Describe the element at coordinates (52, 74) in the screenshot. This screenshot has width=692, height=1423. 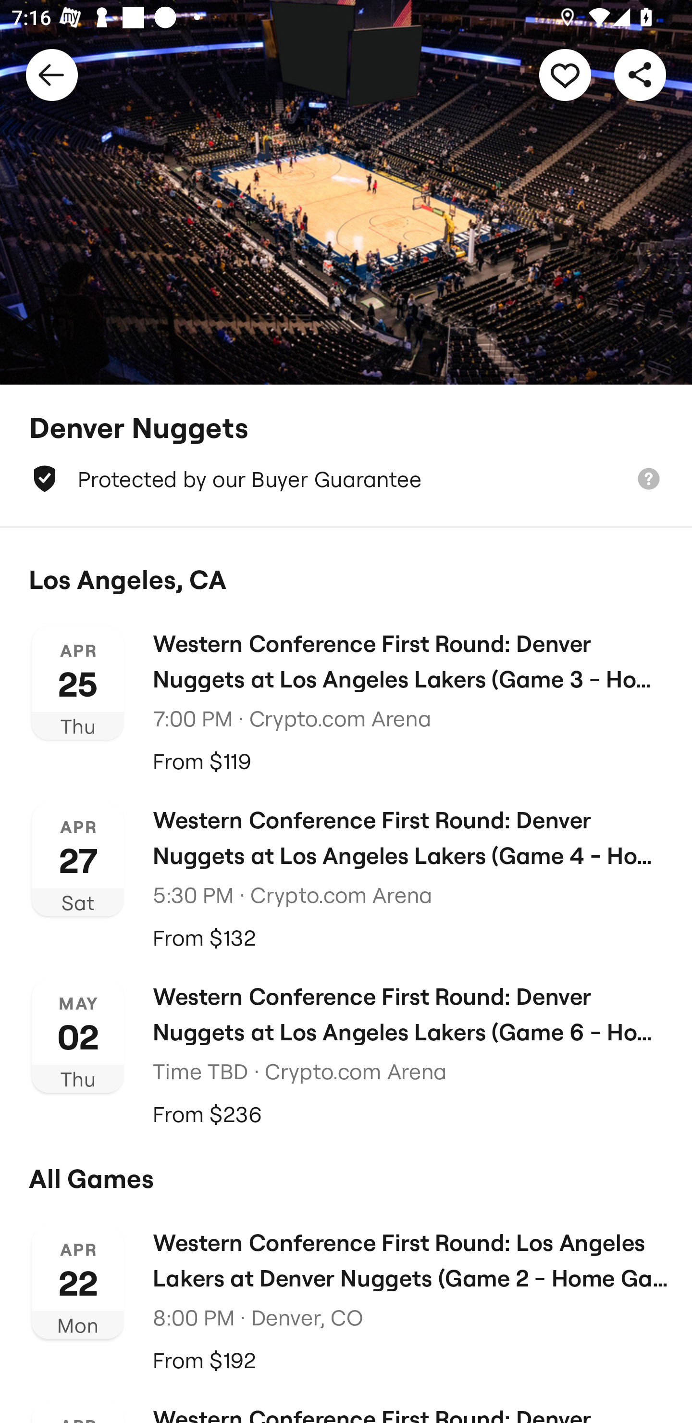
I see `Back` at that location.